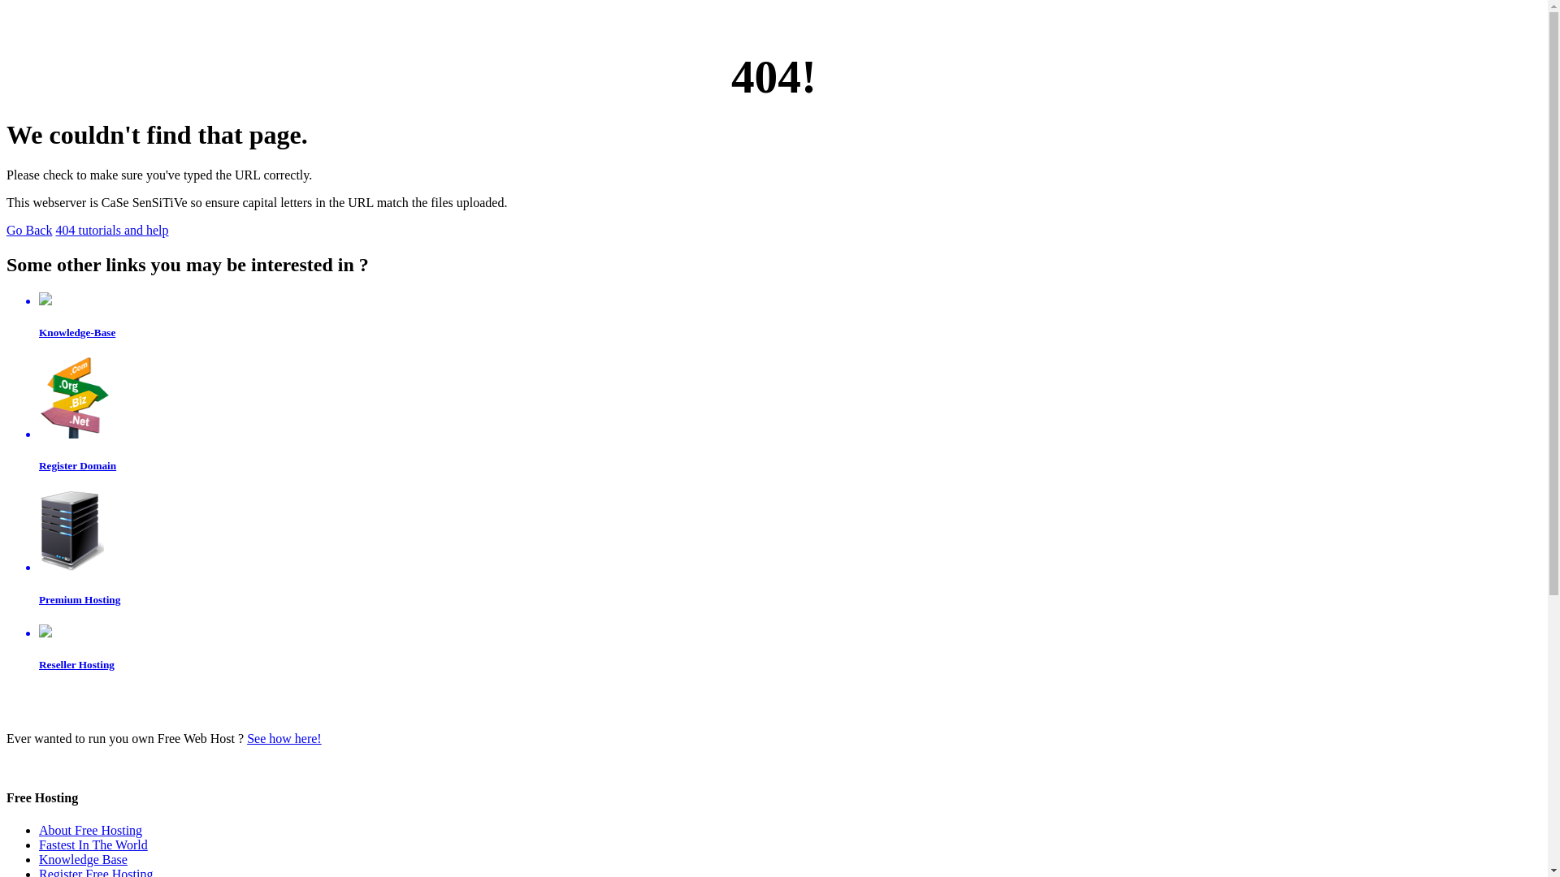  I want to click on Go Back, so click(29, 231).